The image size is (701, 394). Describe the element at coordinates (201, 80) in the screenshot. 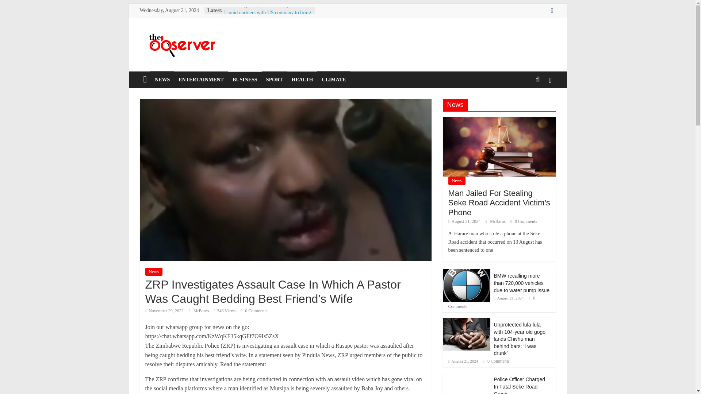

I see `ENTERTAINMENT` at that location.